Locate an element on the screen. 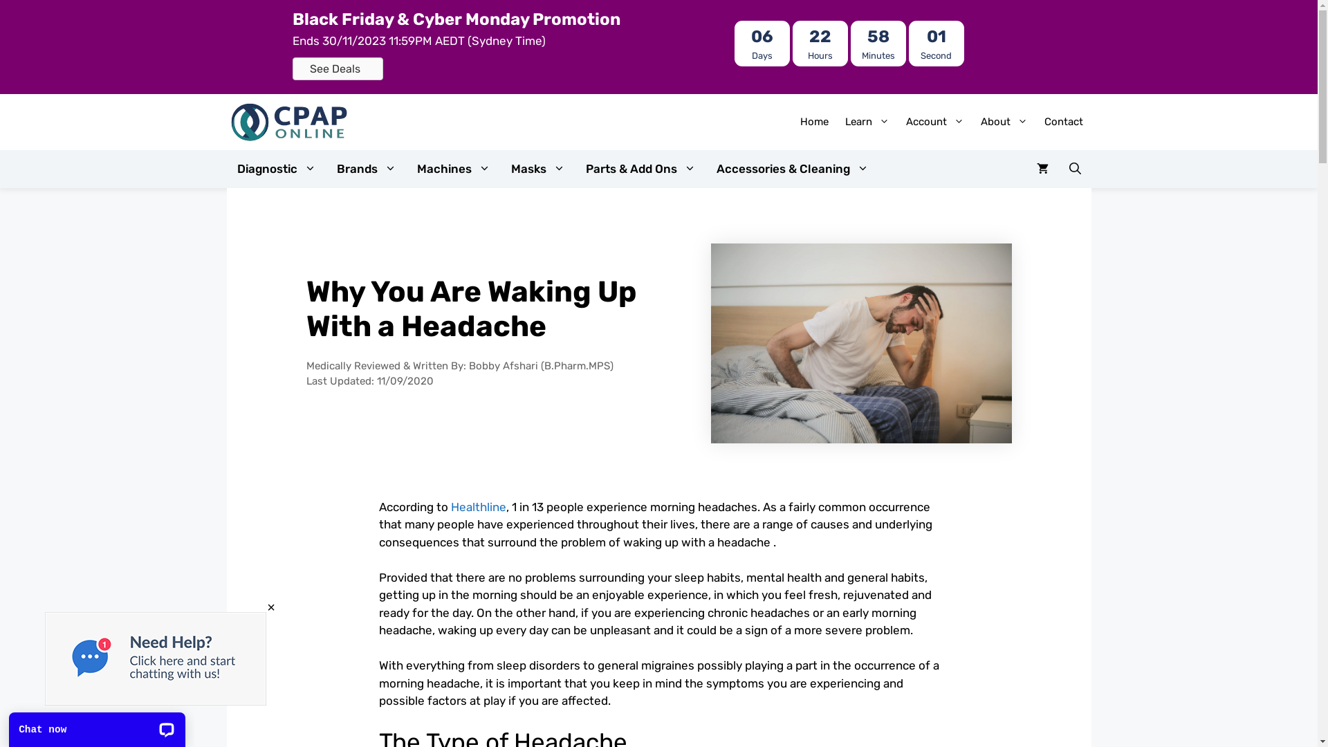 Image resolution: width=1328 pixels, height=747 pixels. Parts & Add Ons is located at coordinates (640, 169).